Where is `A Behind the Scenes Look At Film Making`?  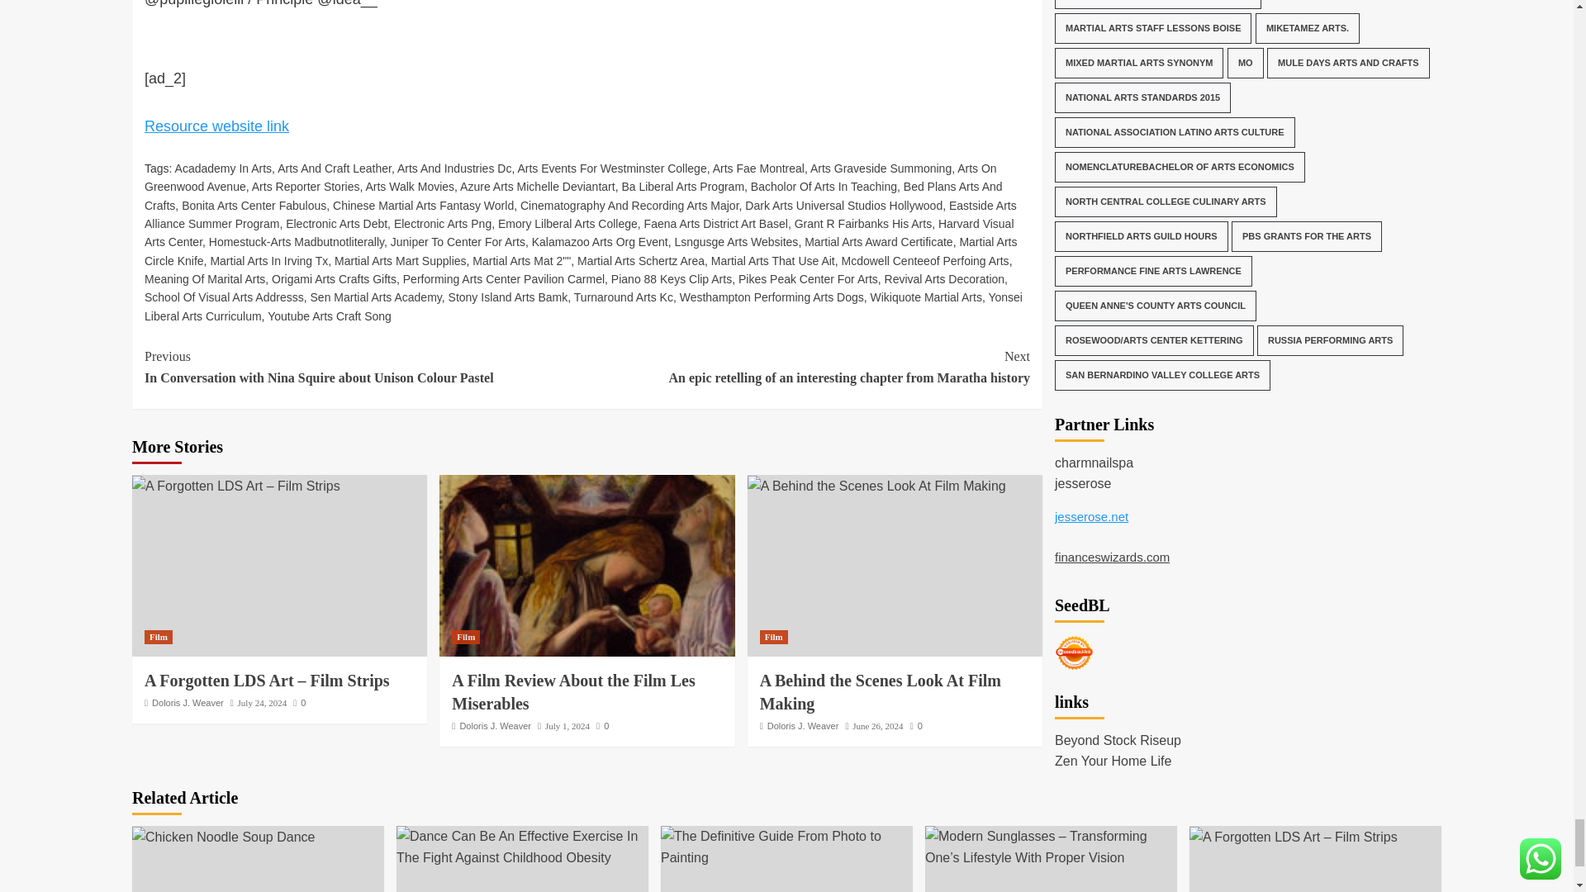 A Behind the Scenes Look At Film Making is located at coordinates (876, 486).